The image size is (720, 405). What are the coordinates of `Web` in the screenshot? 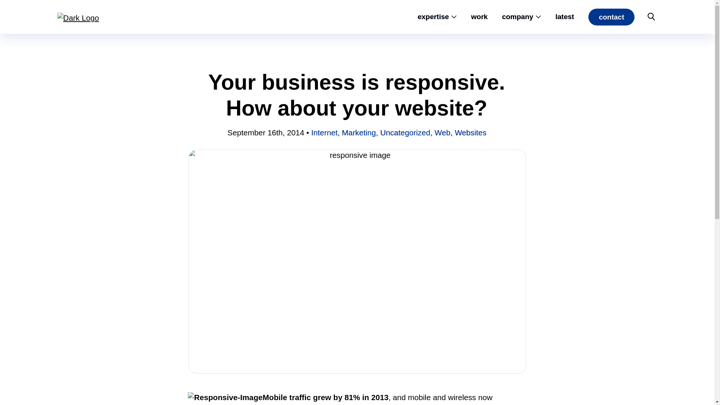 It's located at (442, 133).